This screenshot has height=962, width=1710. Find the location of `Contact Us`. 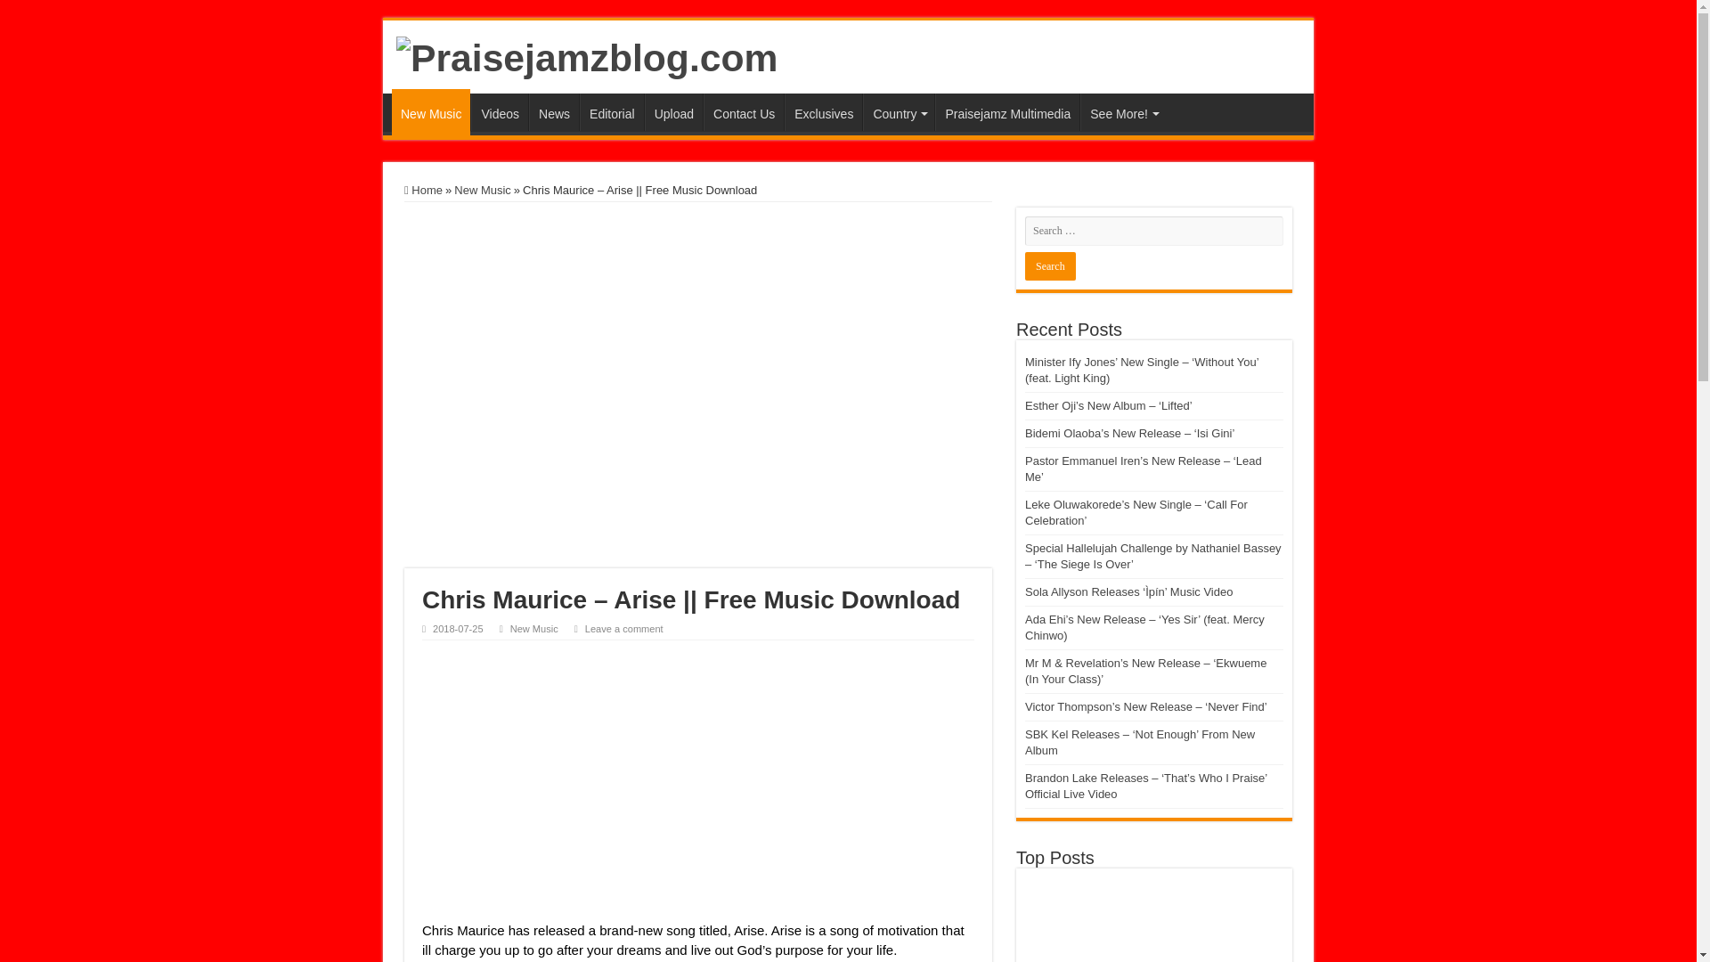

Contact Us is located at coordinates (743, 111).